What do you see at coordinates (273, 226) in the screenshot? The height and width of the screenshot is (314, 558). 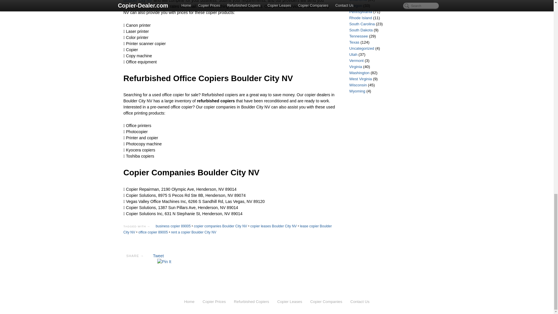 I see `copier leases Boulder City NV` at bounding box center [273, 226].